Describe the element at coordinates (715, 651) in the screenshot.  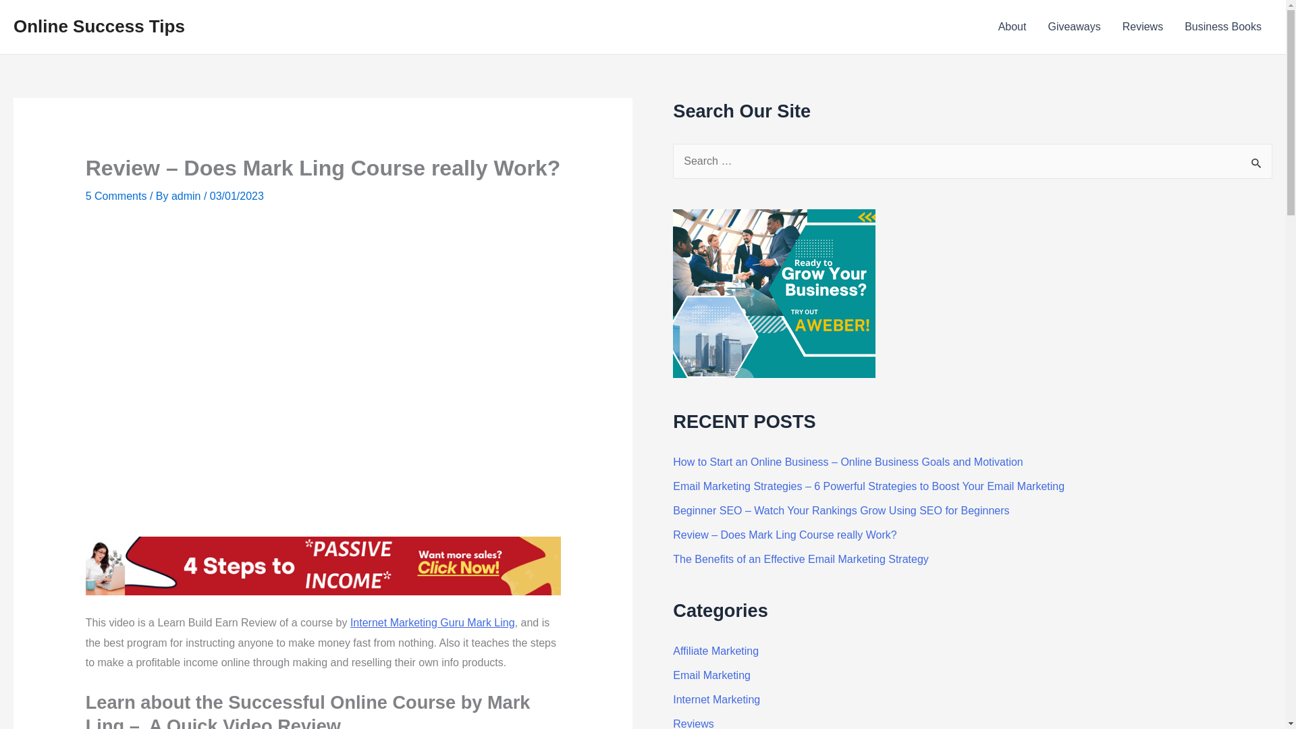
I see `Affiliate Marketing` at that location.